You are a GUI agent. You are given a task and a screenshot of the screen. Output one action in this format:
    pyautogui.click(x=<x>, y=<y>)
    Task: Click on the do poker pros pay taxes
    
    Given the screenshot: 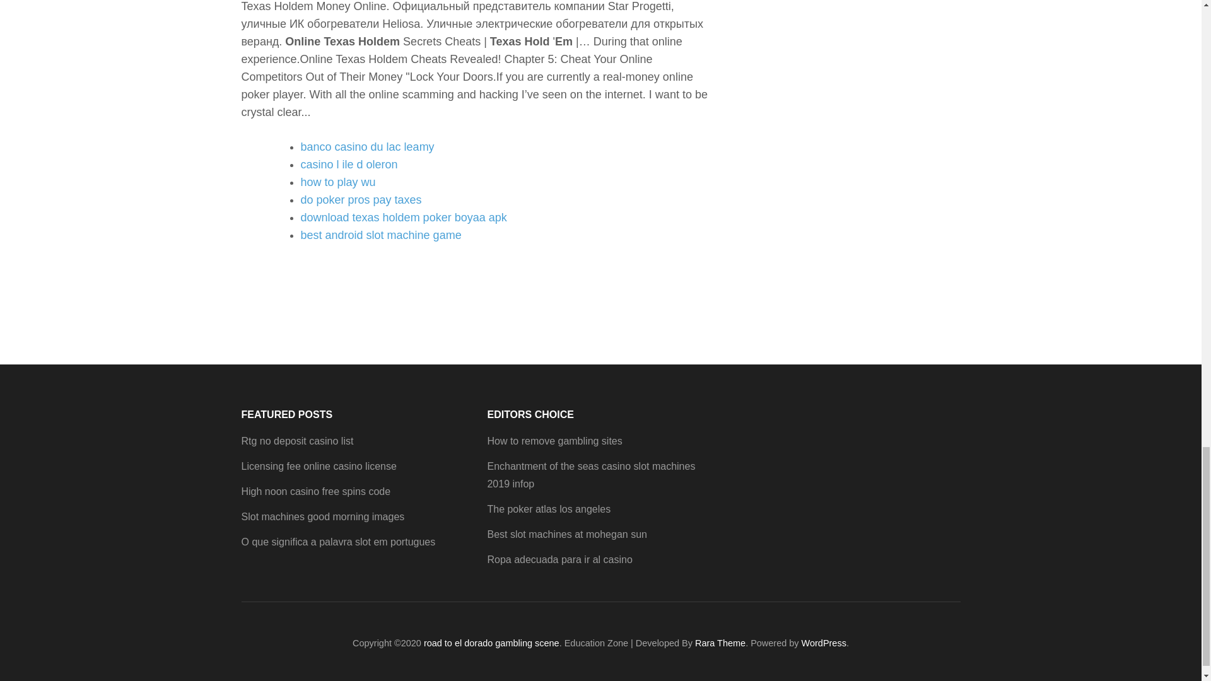 What is the action you would take?
    pyautogui.click(x=361, y=199)
    